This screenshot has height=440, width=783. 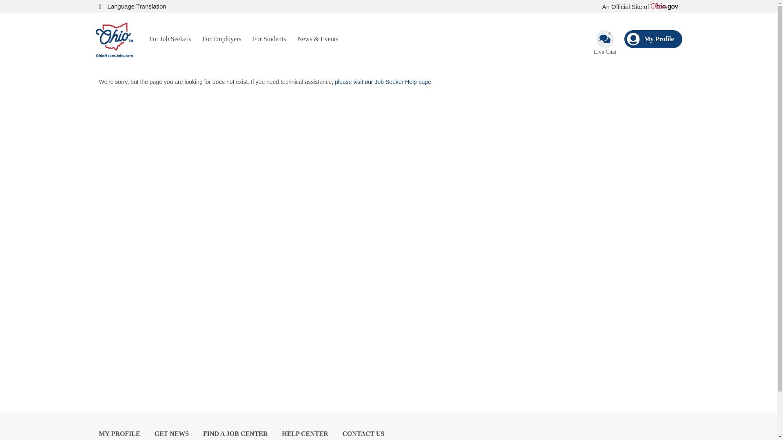 I want to click on Live Chat, so click(x=605, y=43).